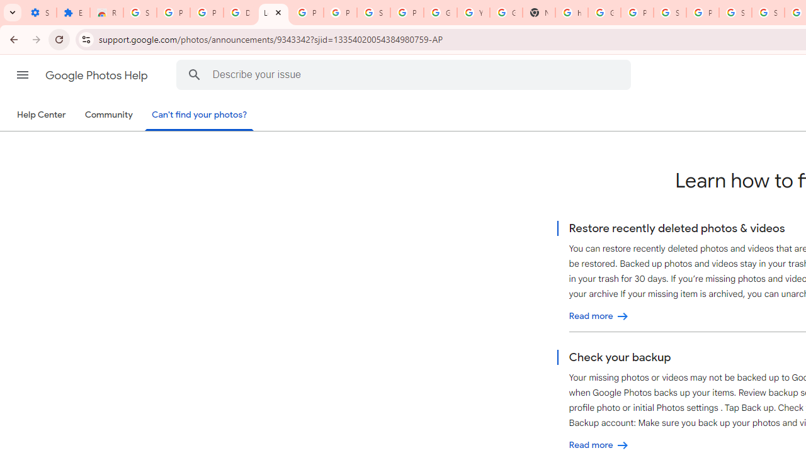 This screenshot has height=453, width=806. I want to click on Learn how to find your photos - Google Photos Help, so click(273, 13).